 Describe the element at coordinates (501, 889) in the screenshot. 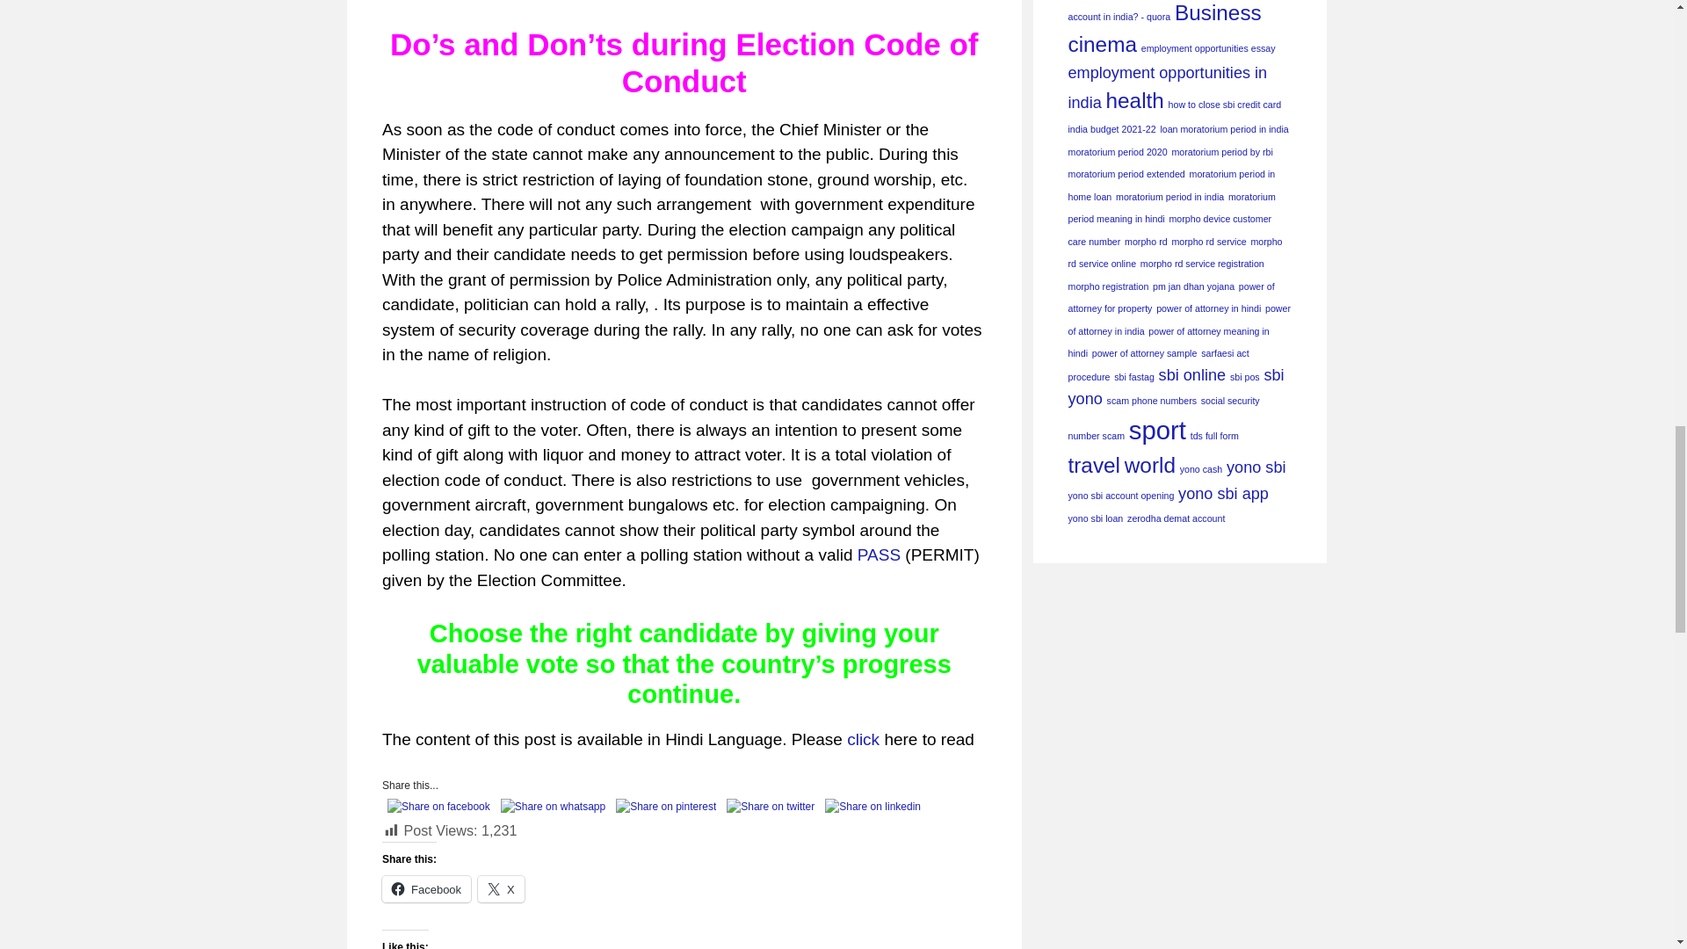

I see `Click to share on X` at that location.